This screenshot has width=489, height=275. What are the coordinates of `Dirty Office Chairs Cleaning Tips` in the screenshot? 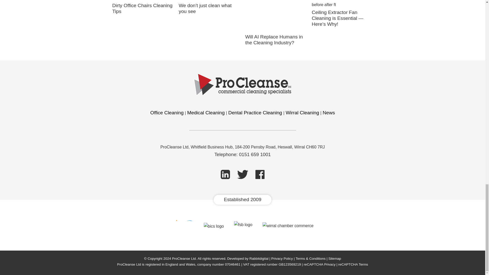 It's located at (142, 8).